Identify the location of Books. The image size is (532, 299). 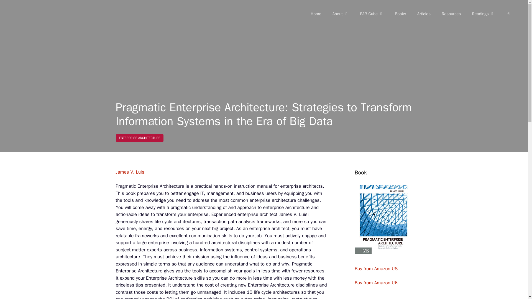
(401, 14).